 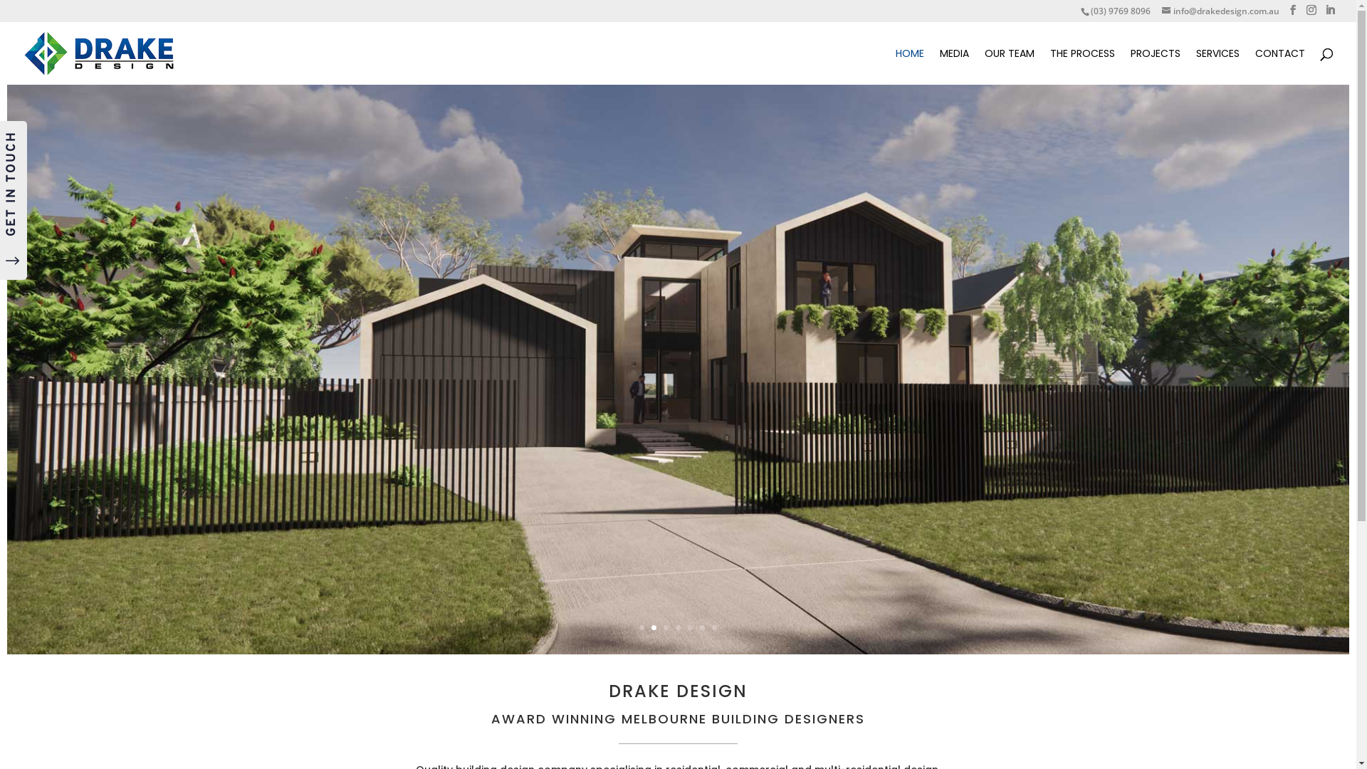 I want to click on SERVICES, so click(x=1217, y=67).